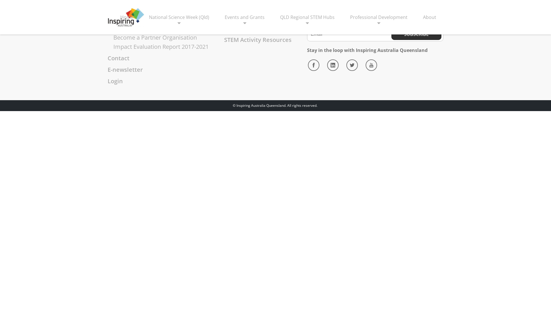  What do you see at coordinates (258, 40) in the screenshot?
I see `STEM Activity Resources` at bounding box center [258, 40].